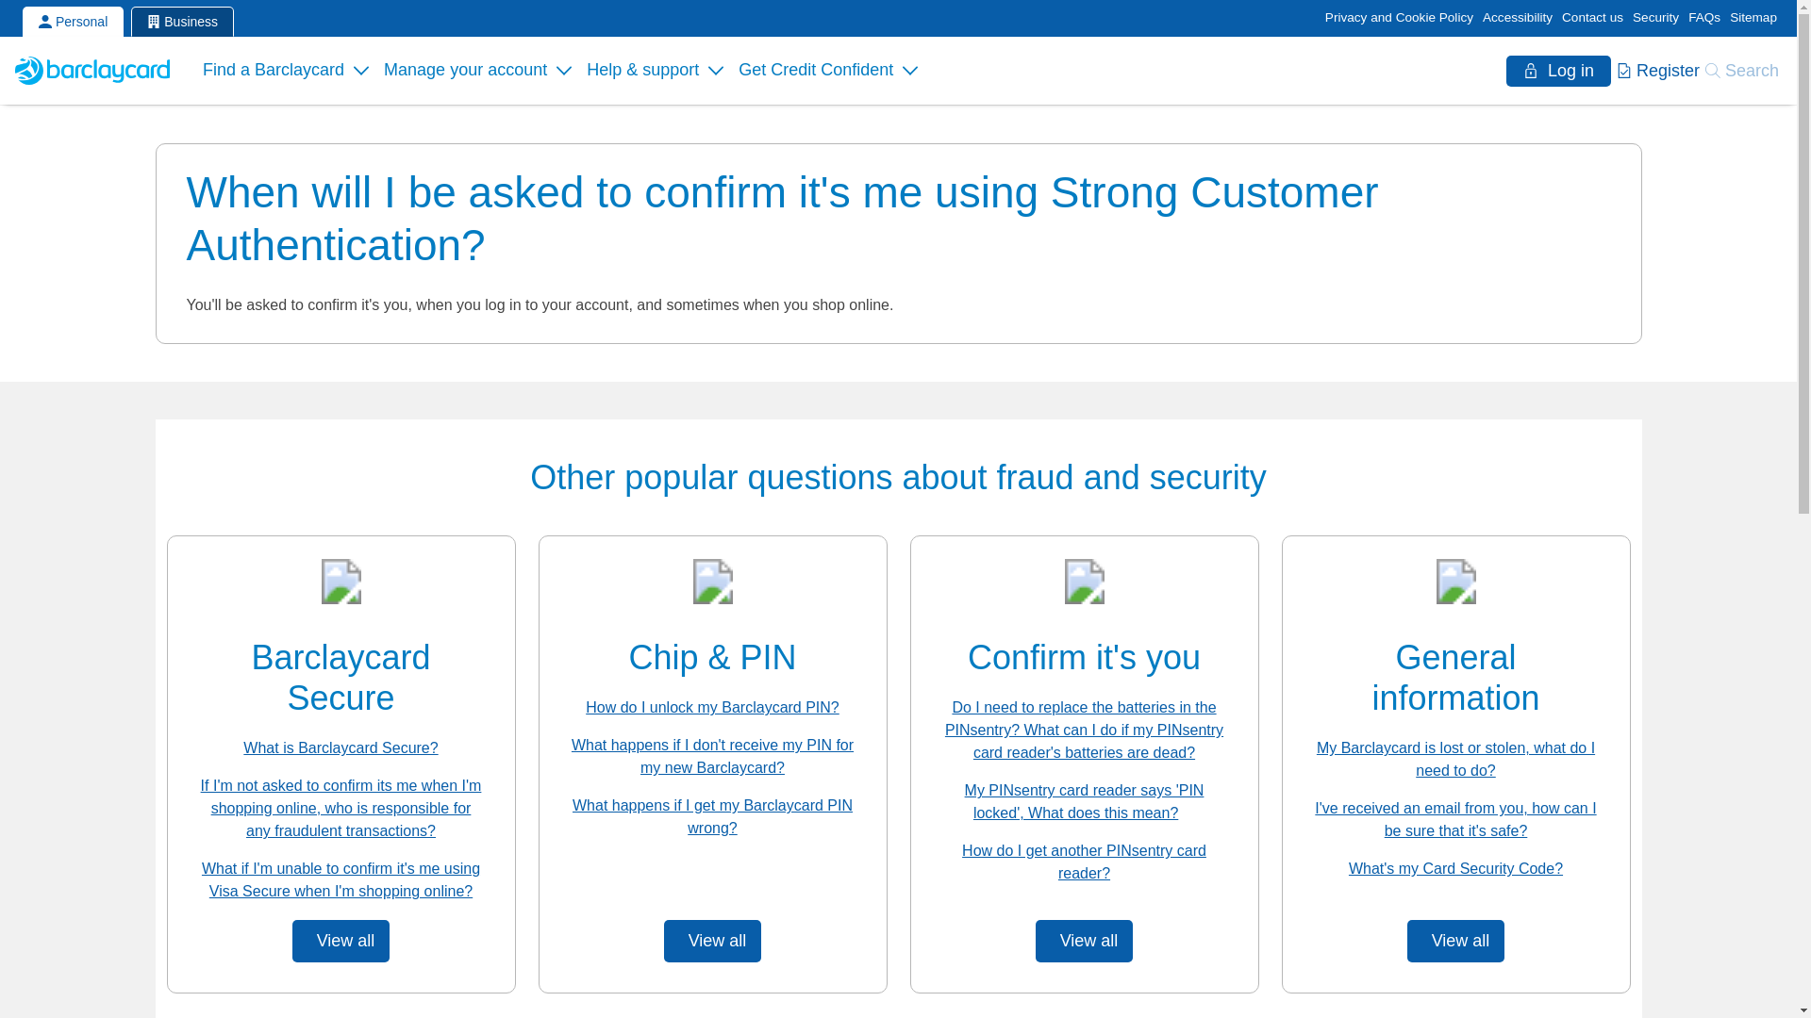  What do you see at coordinates (1703, 17) in the screenshot?
I see `FAQs` at bounding box center [1703, 17].